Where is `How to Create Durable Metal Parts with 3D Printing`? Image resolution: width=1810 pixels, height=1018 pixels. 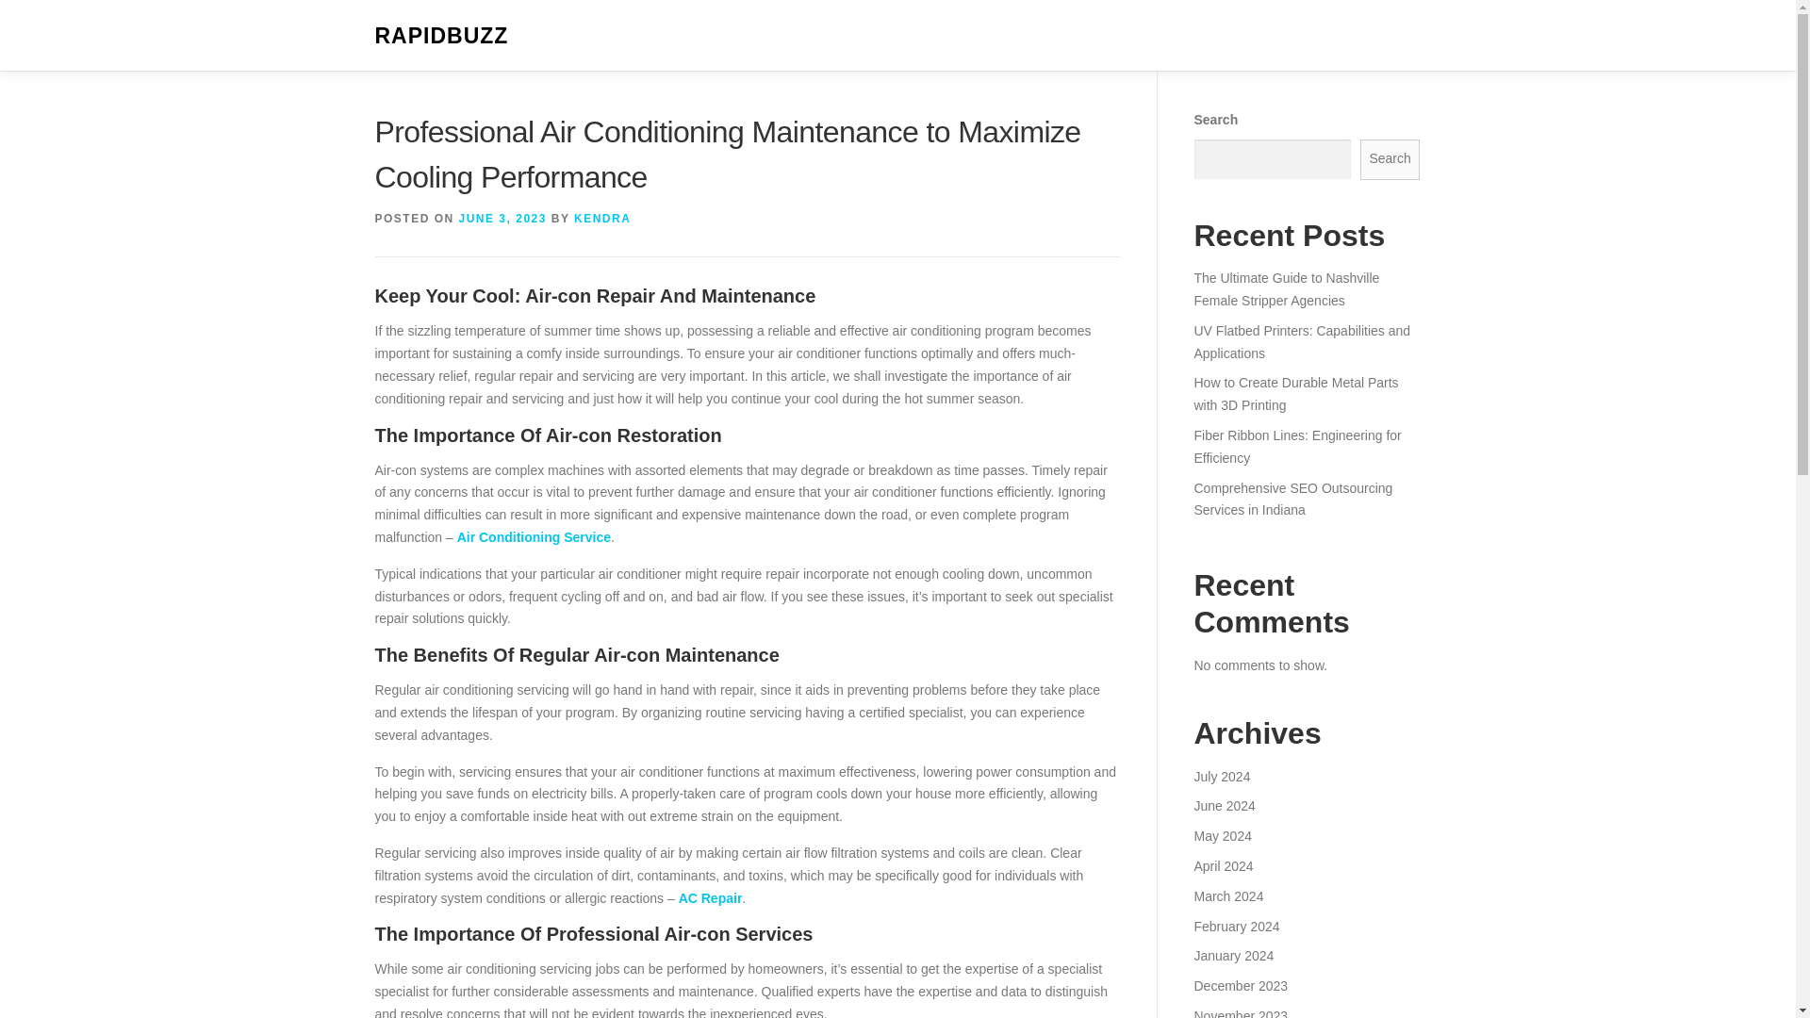 How to Create Durable Metal Parts with 3D Printing is located at coordinates (1295, 394).